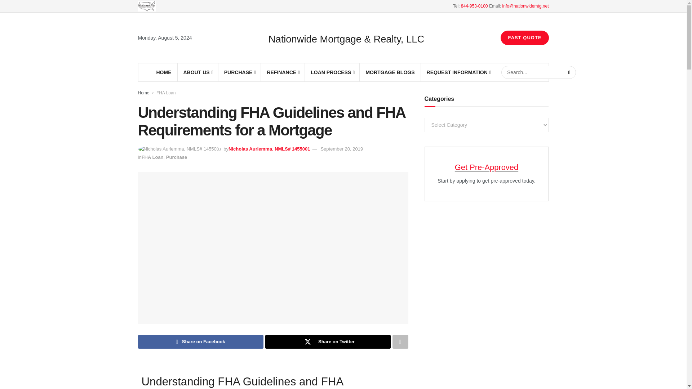 The height and width of the screenshot is (389, 692). Describe the element at coordinates (474, 6) in the screenshot. I see `844-953-0100` at that location.